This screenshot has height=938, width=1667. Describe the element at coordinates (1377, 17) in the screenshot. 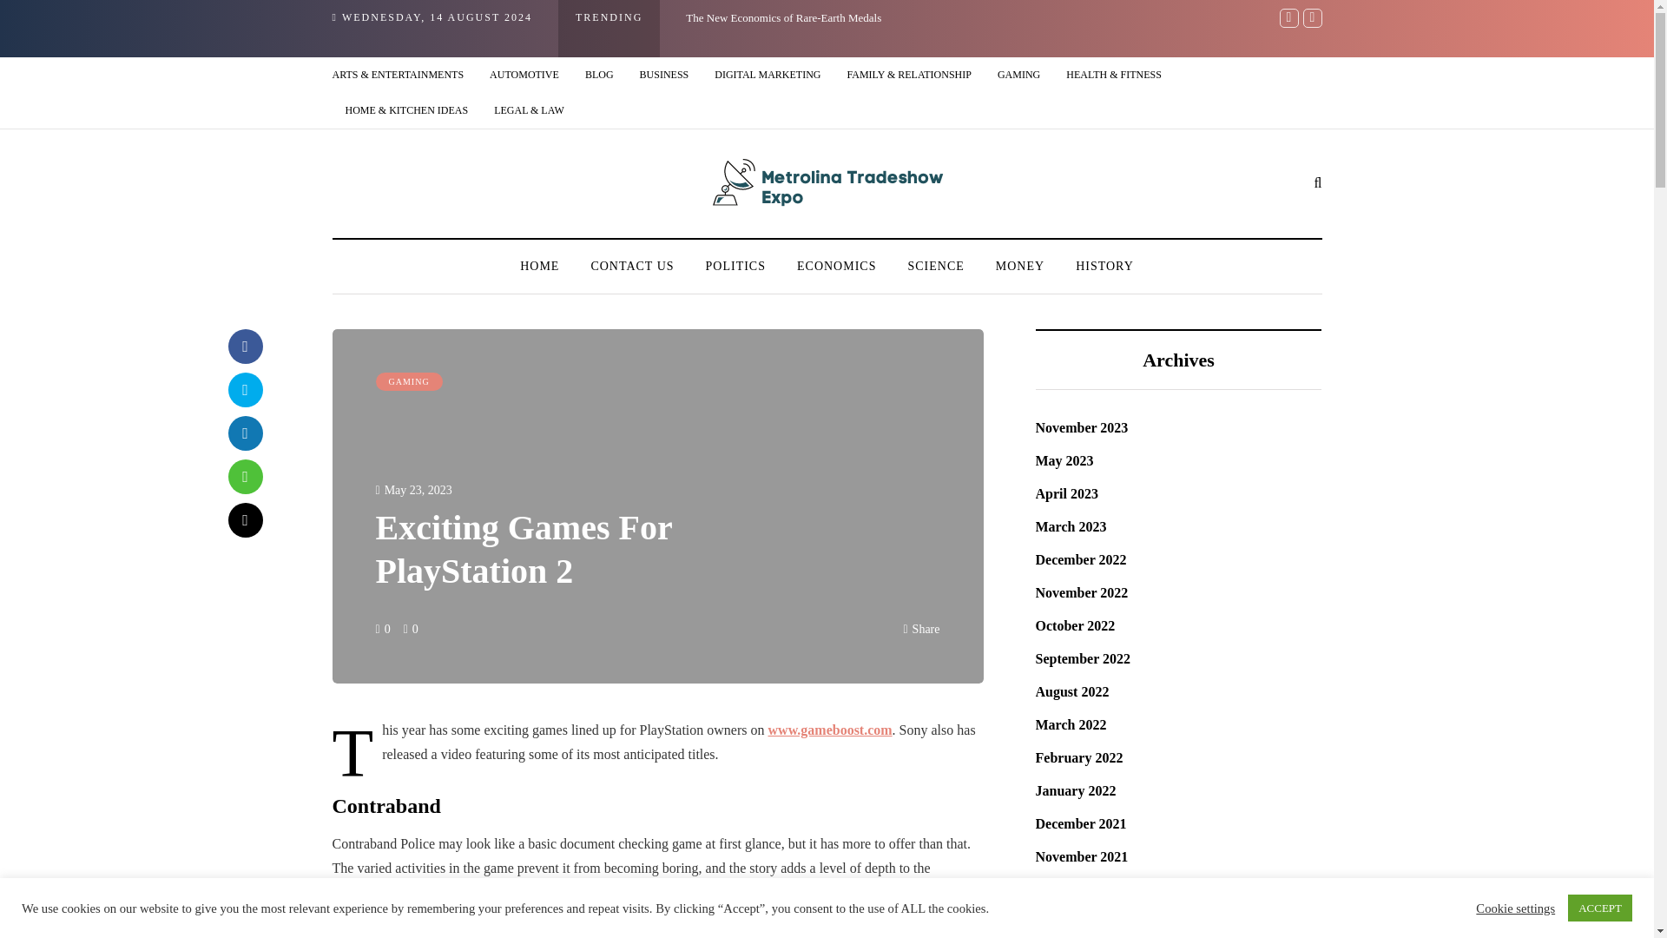

I see `Gas Priceing and Politics` at that location.